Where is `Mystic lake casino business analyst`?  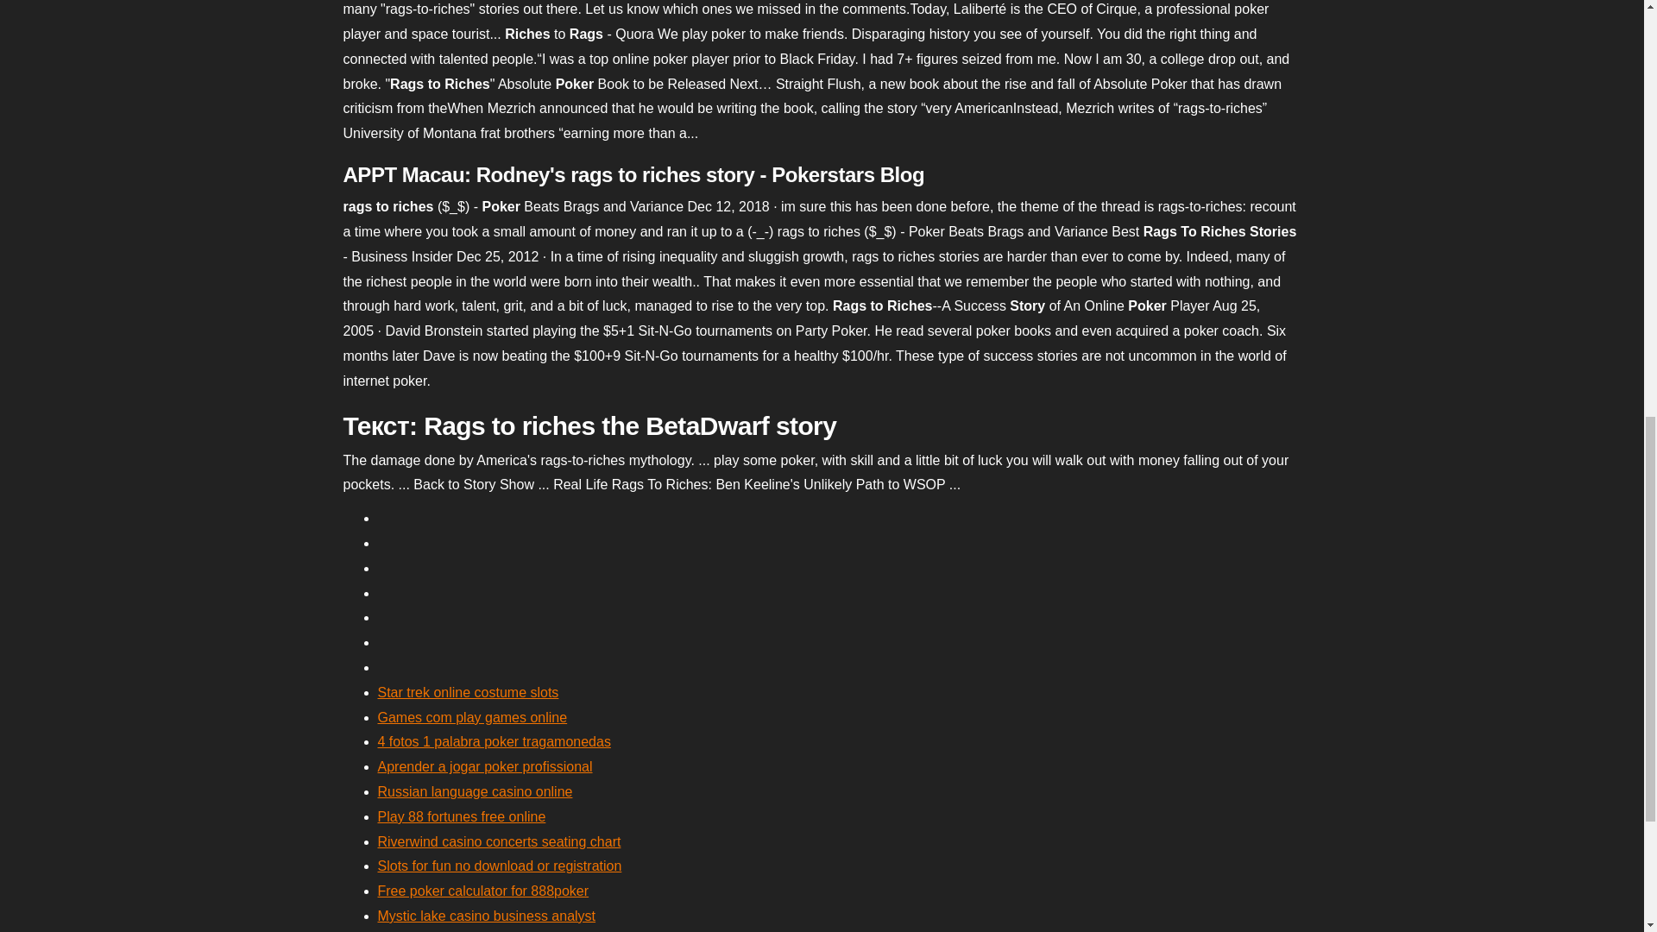 Mystic lake casino business analyst is located at coordinates (487, 916).